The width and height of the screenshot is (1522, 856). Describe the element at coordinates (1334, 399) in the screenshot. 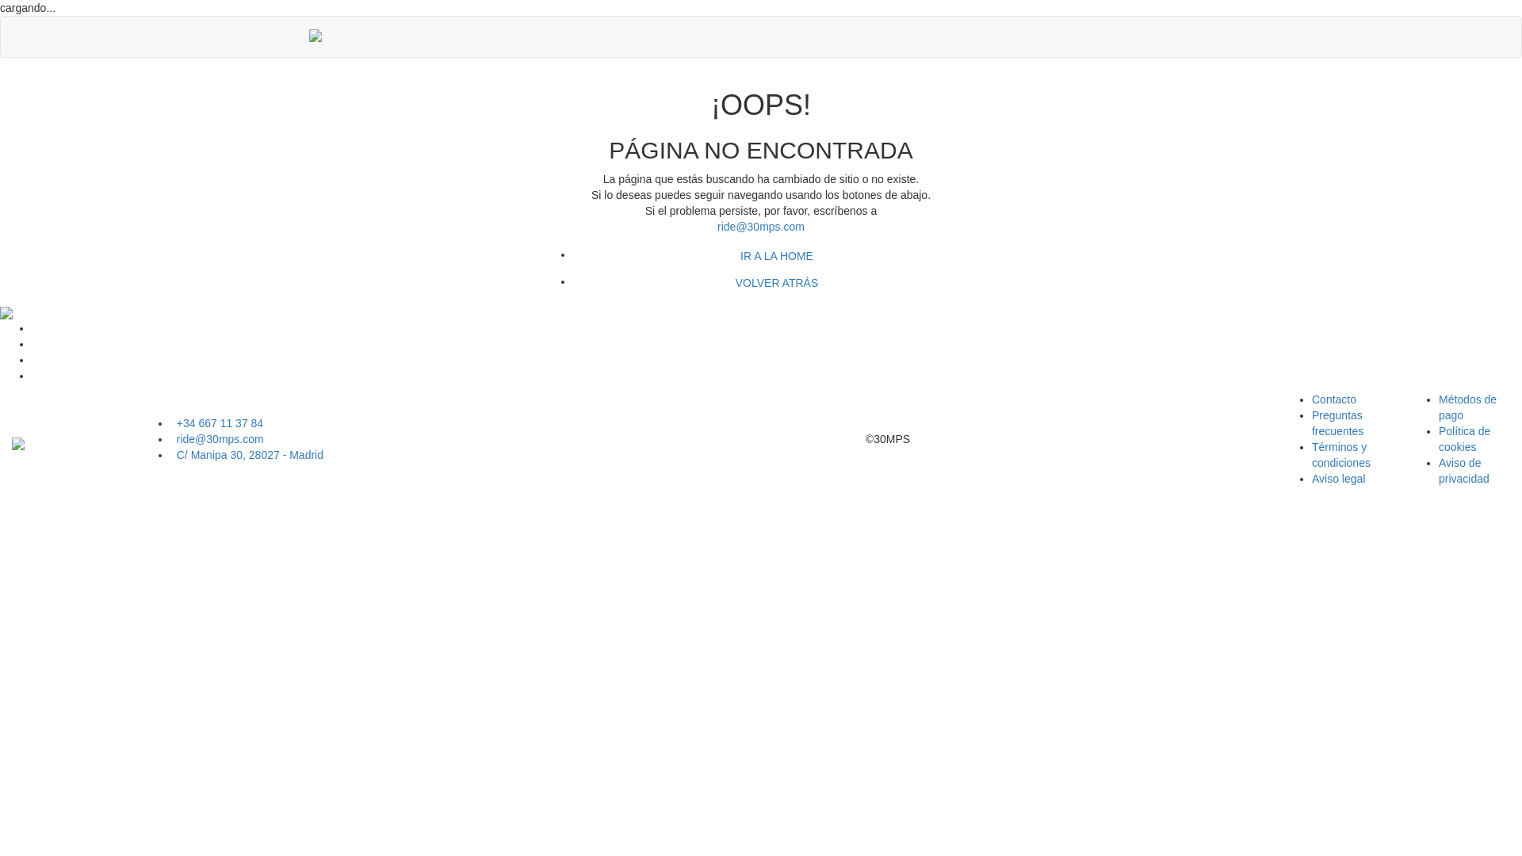

I see `Contacto` at that location.